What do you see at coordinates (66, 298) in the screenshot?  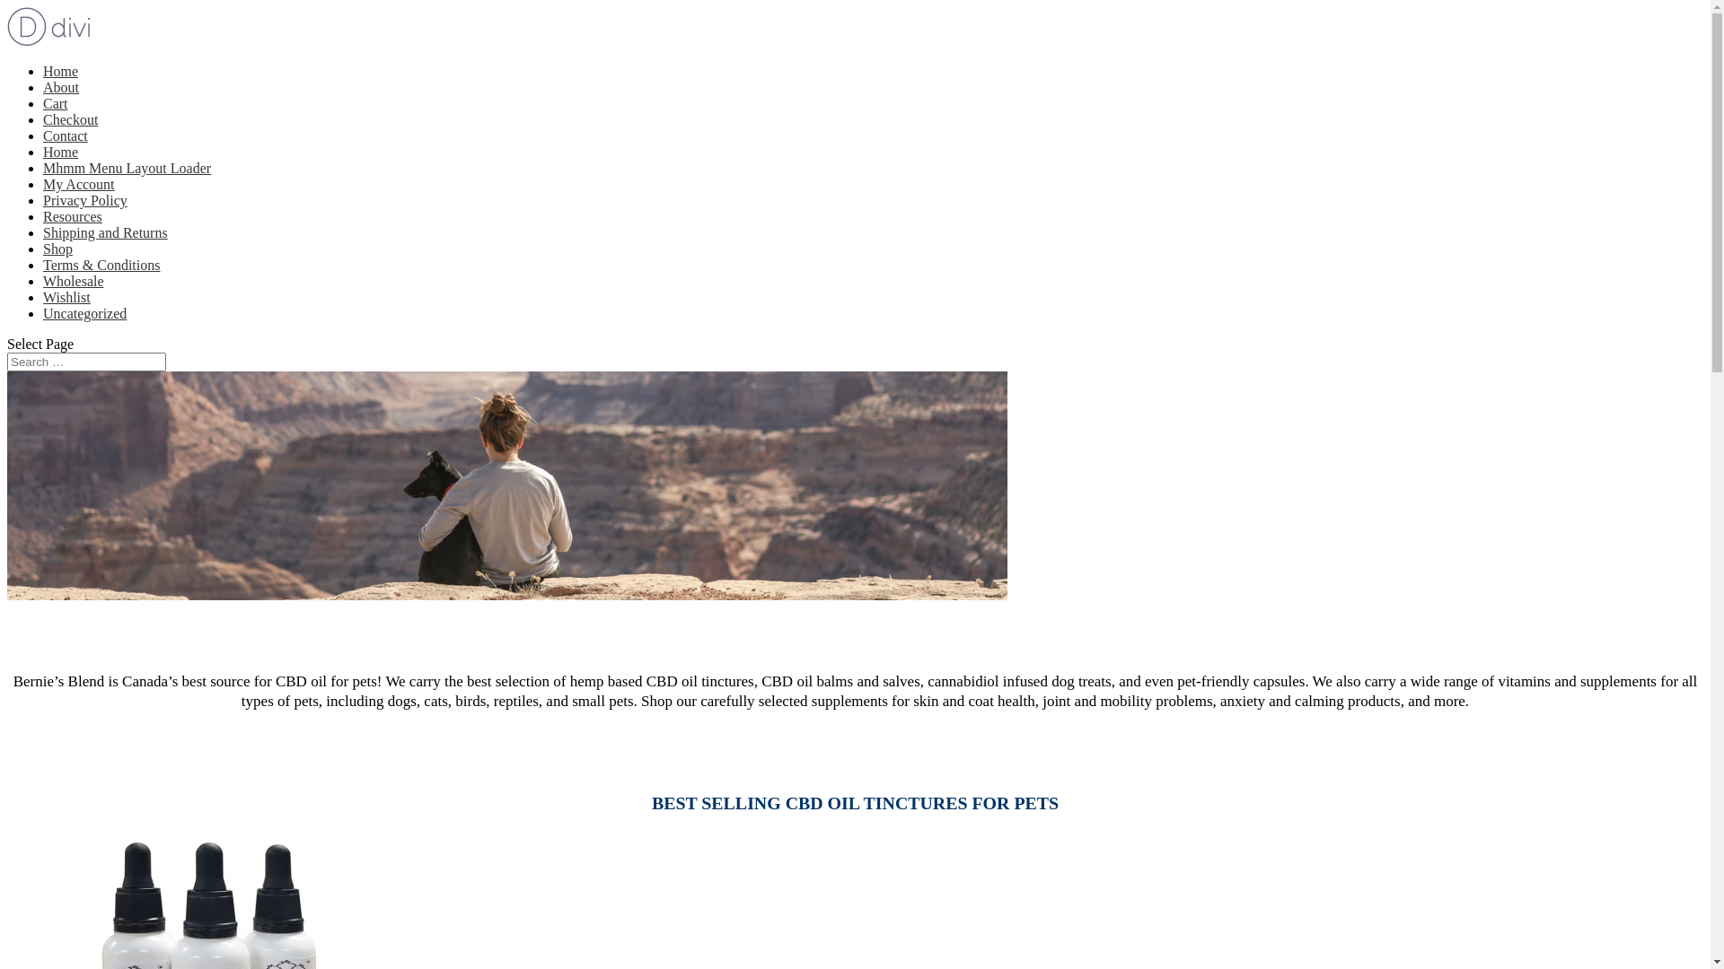 I see `Wishlist` at bounding box center [66, 298].